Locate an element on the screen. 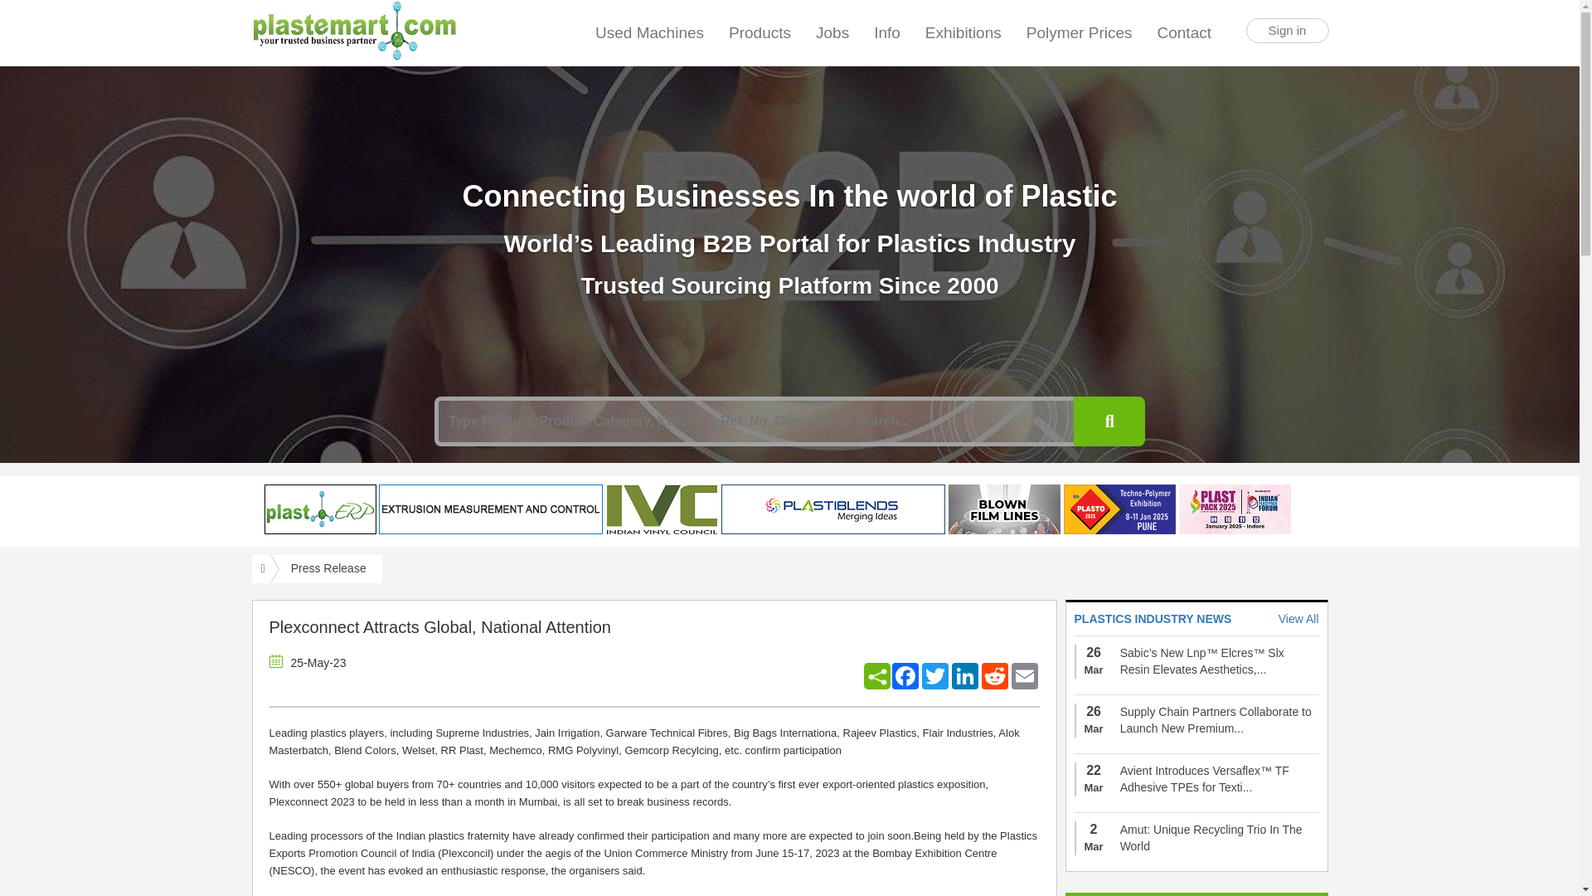 The height and width of the screenshot is (896, 1592). PVC Polymer prices is located at coordinates (1080, 33).